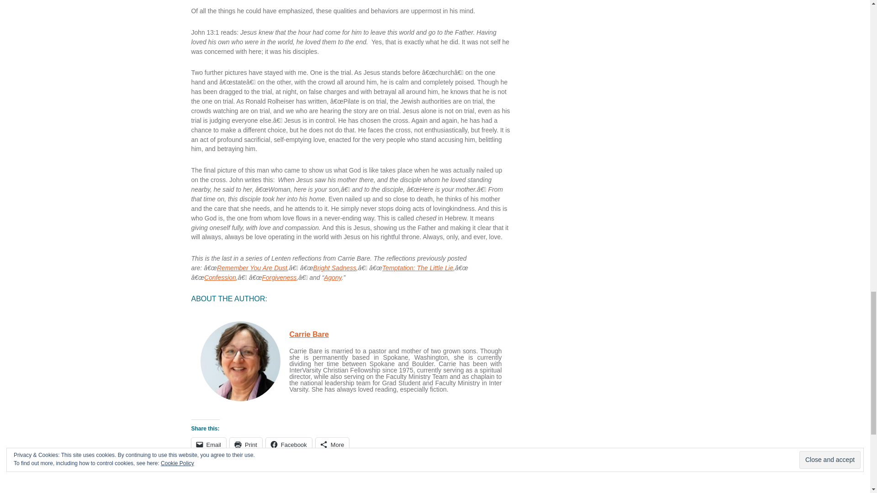 The width and height of the screenshot is (877, 493). Describe the element at coordinates (309, 334) in the screenshot. I see `Carrie Bare` at that location.